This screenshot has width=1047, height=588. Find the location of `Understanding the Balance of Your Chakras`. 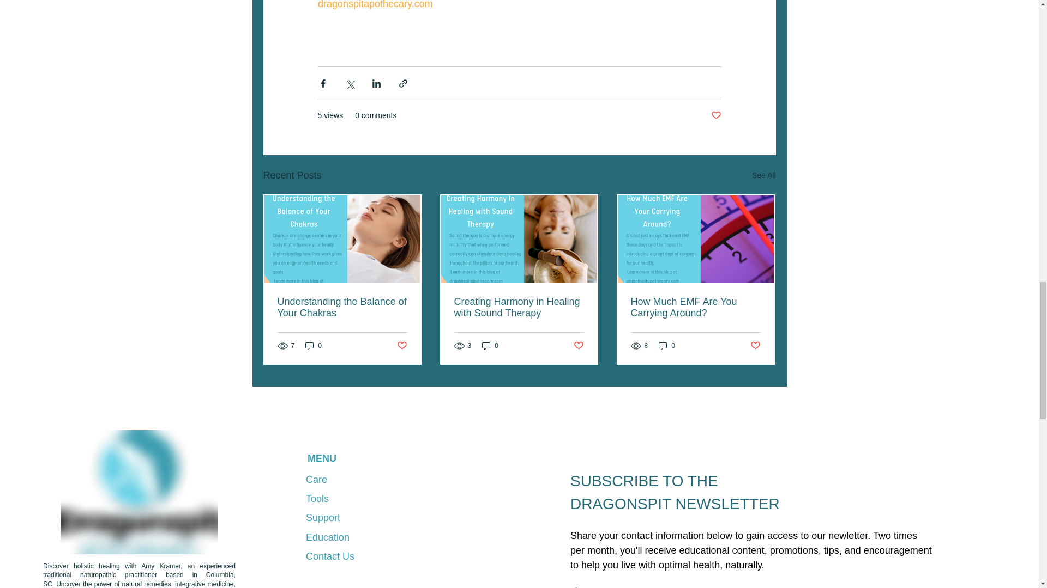

Understanding the Balance of Your Chakras is located at coordinates (342, 308).